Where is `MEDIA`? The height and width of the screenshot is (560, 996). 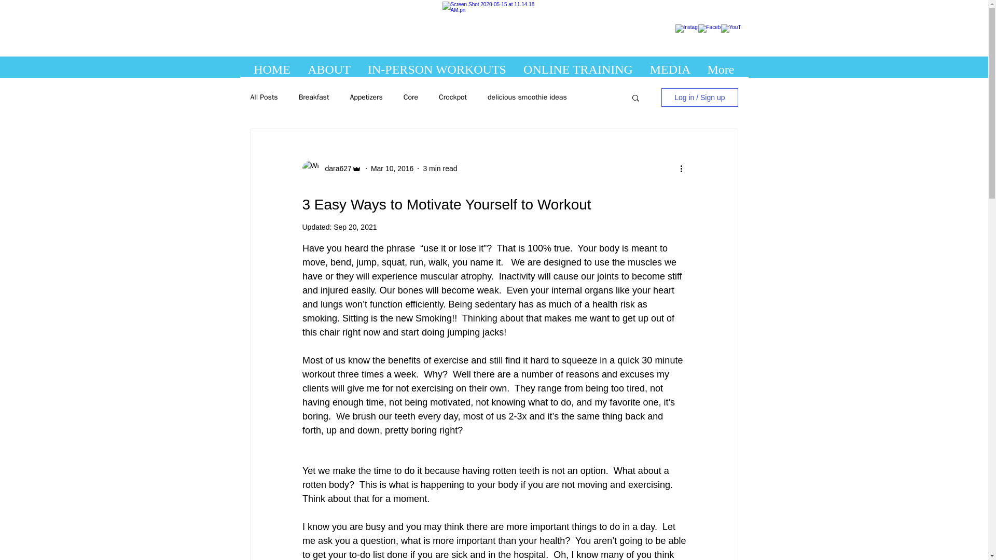
MEDIA is located at coordinates (670, 67).